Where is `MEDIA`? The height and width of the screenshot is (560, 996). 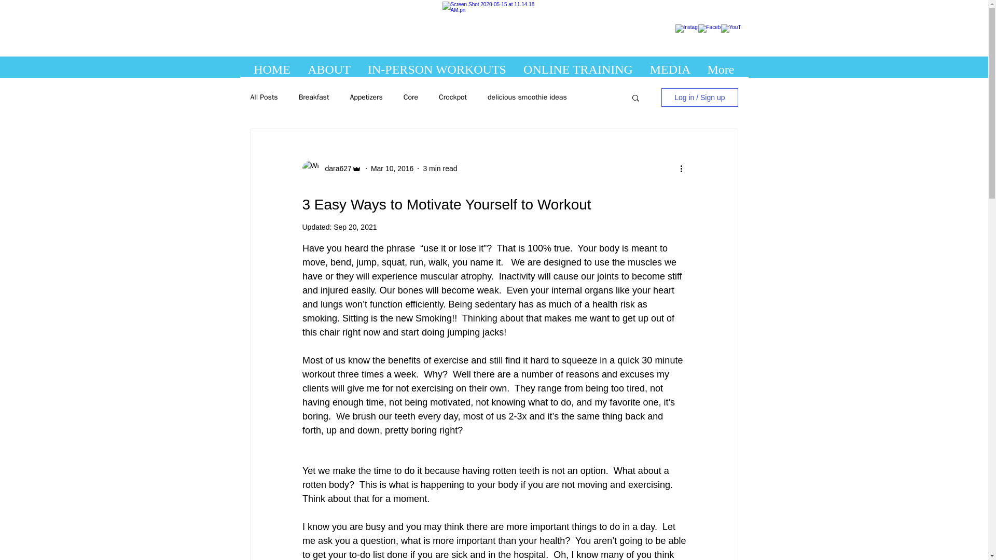
MEDIA is located at coordinates (670, 67).